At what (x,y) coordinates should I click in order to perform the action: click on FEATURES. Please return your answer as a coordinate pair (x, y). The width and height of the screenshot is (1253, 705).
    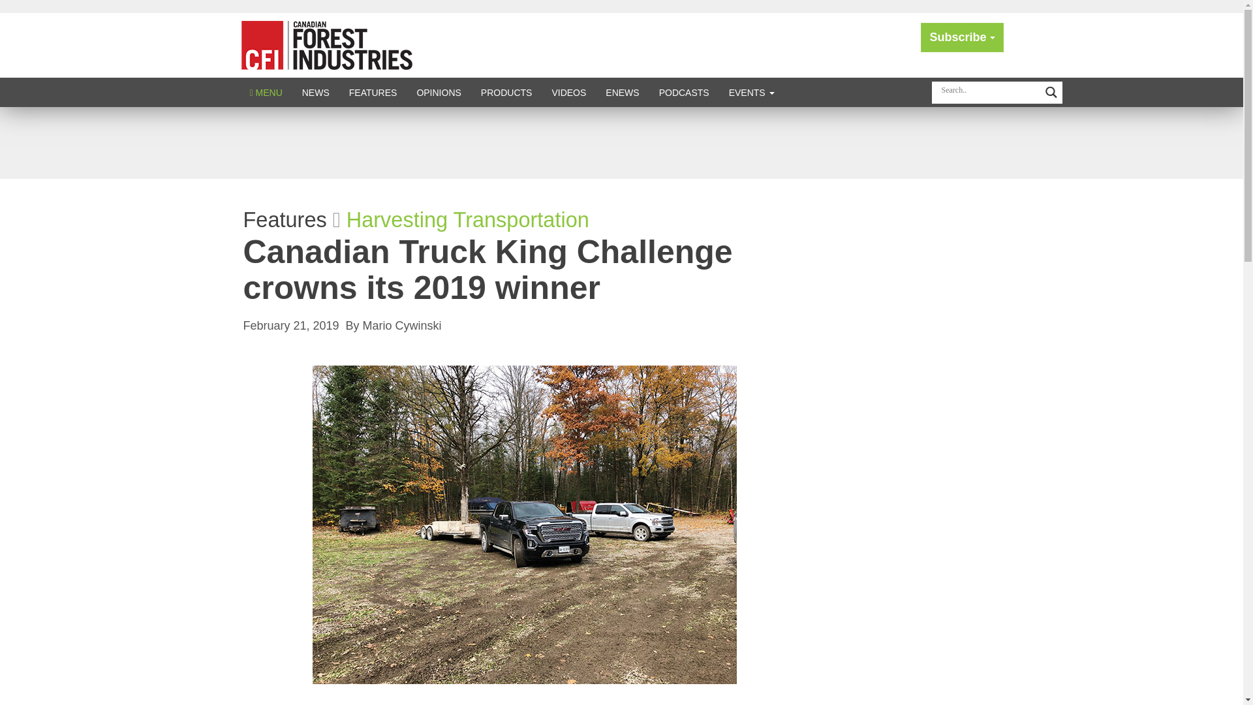
    Looking at the image, I should click on (373, 92).